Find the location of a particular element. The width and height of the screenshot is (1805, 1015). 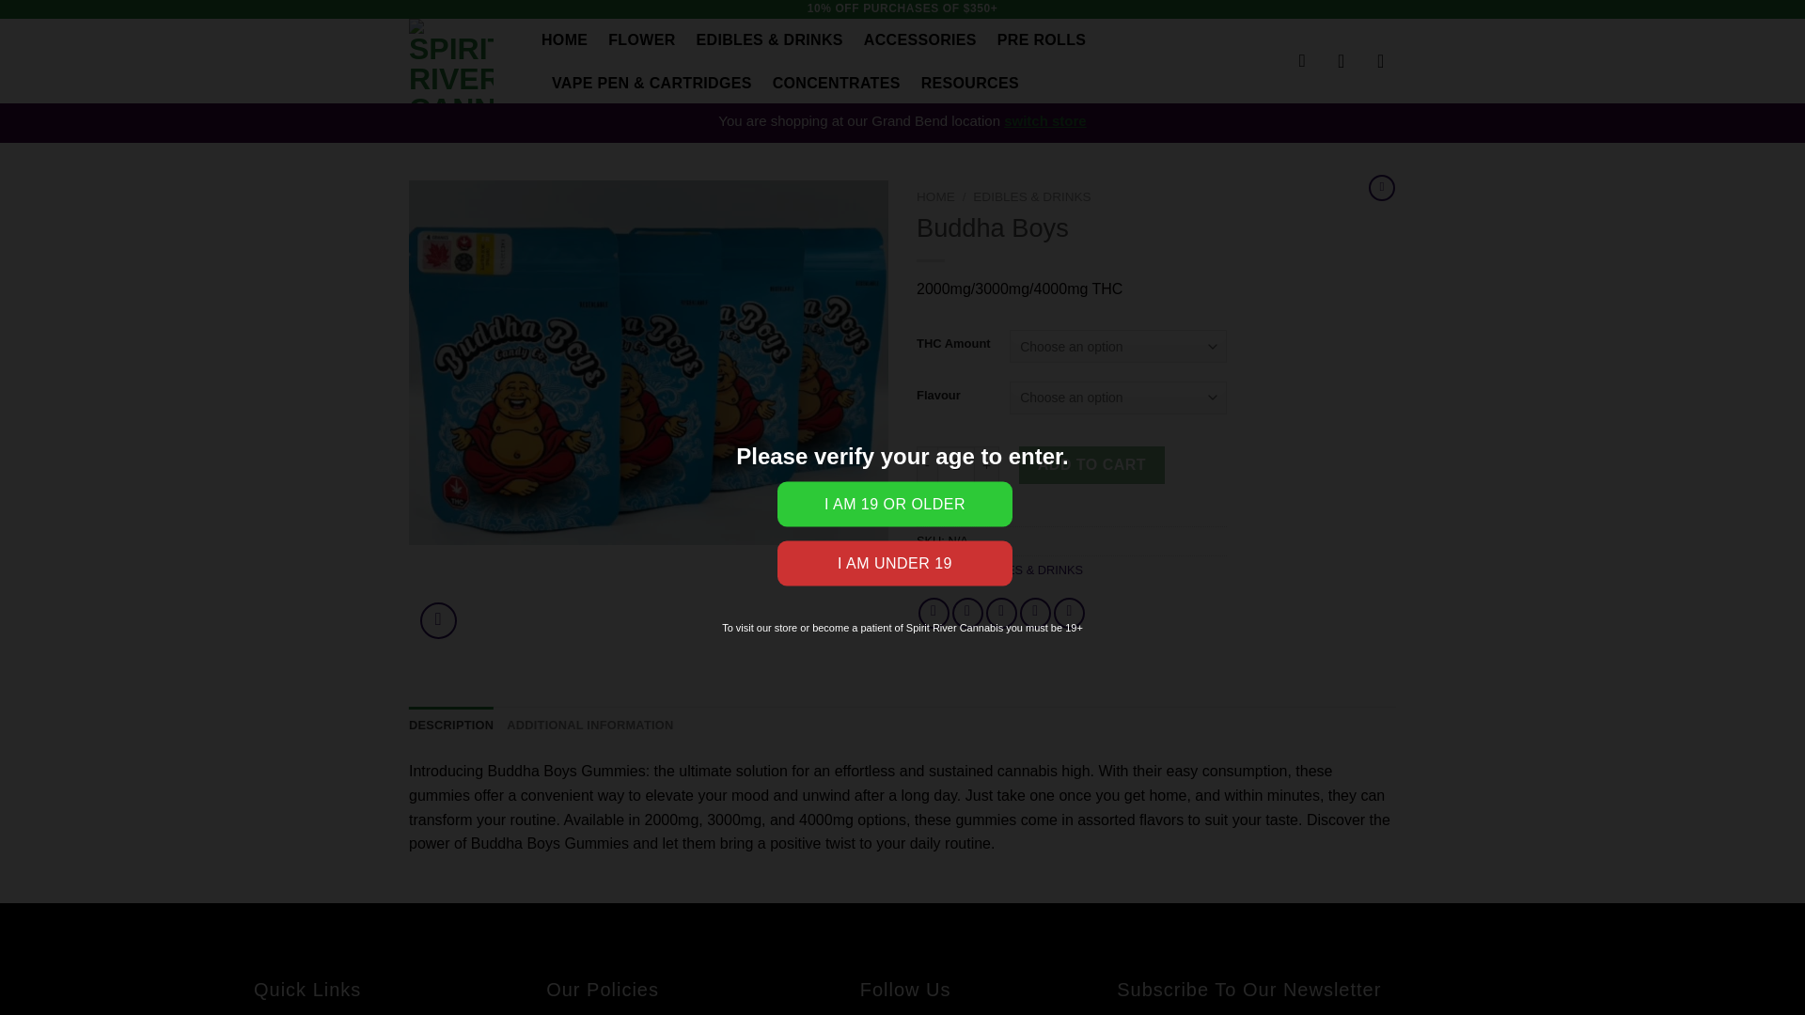

HOME is located at coordinates (935, 196).